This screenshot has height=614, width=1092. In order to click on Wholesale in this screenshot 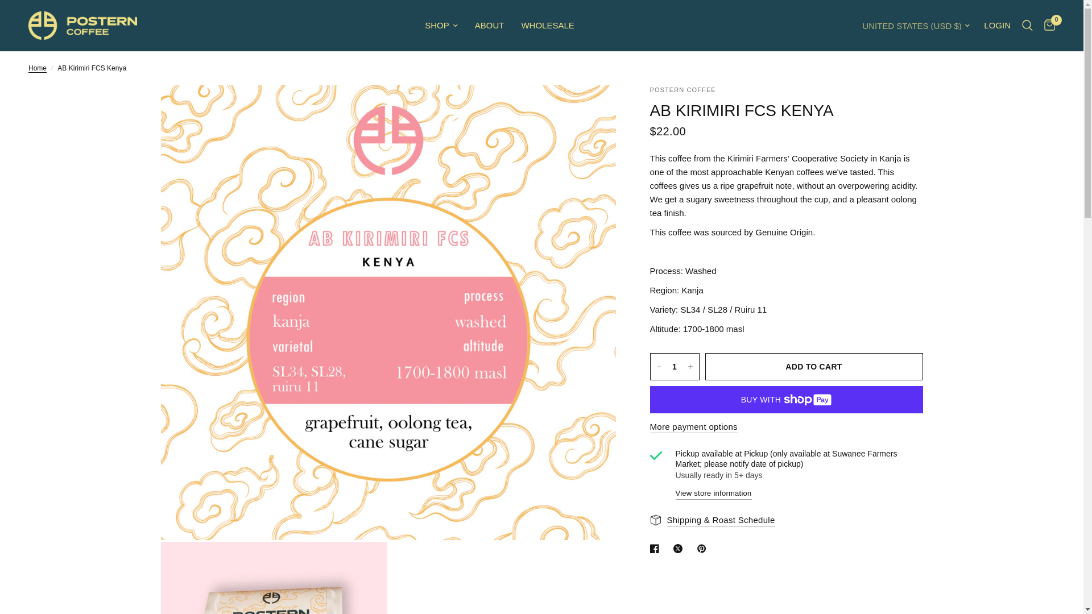, I will do `click(547, 26)`.